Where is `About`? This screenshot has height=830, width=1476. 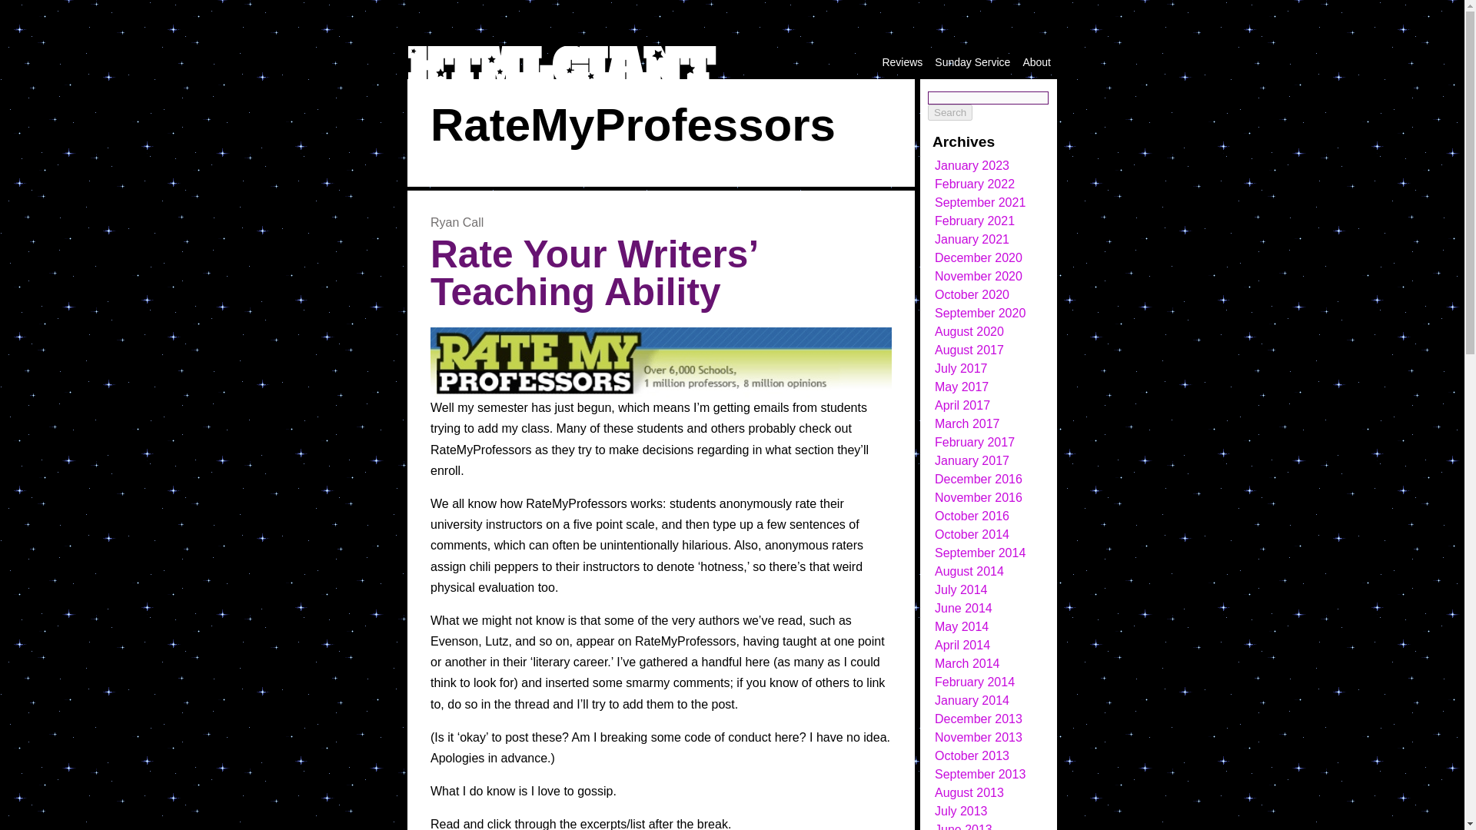
About is located at coordinates (1036, 61).